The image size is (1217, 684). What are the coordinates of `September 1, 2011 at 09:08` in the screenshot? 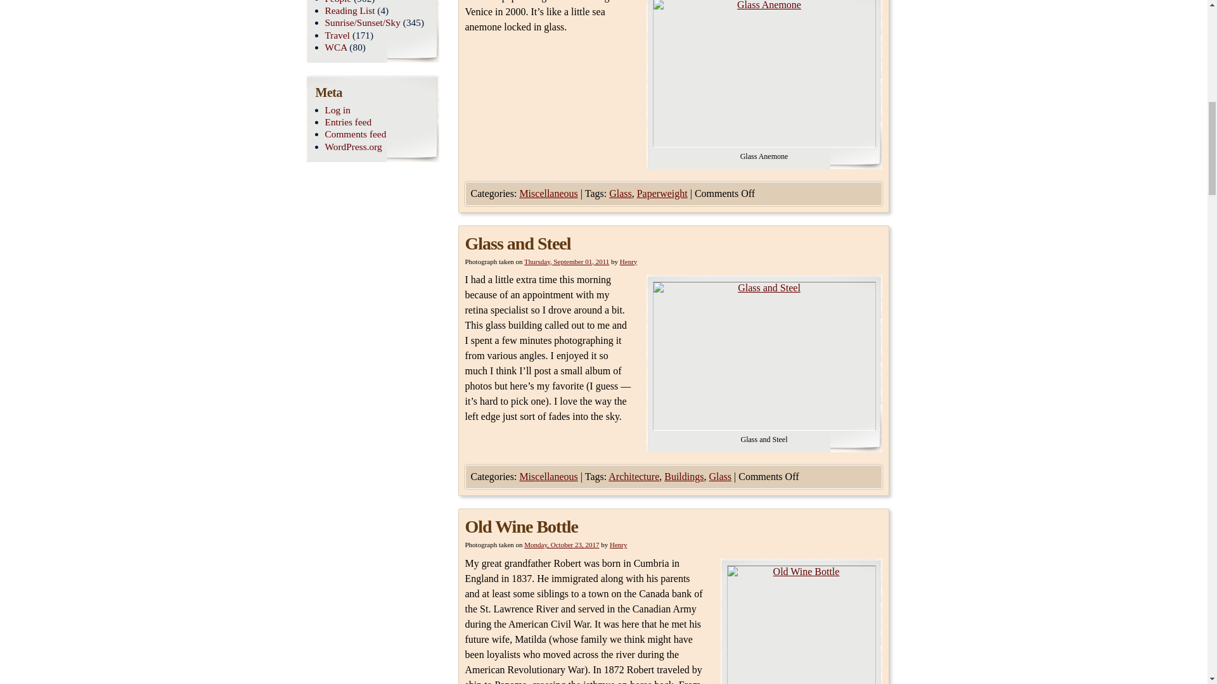 It's located at (567, 261).